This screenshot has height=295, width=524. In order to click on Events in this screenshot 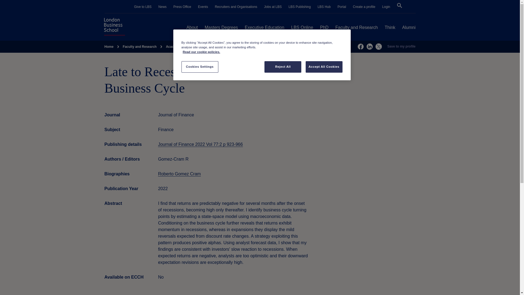, I will do `click(203, 7)`.